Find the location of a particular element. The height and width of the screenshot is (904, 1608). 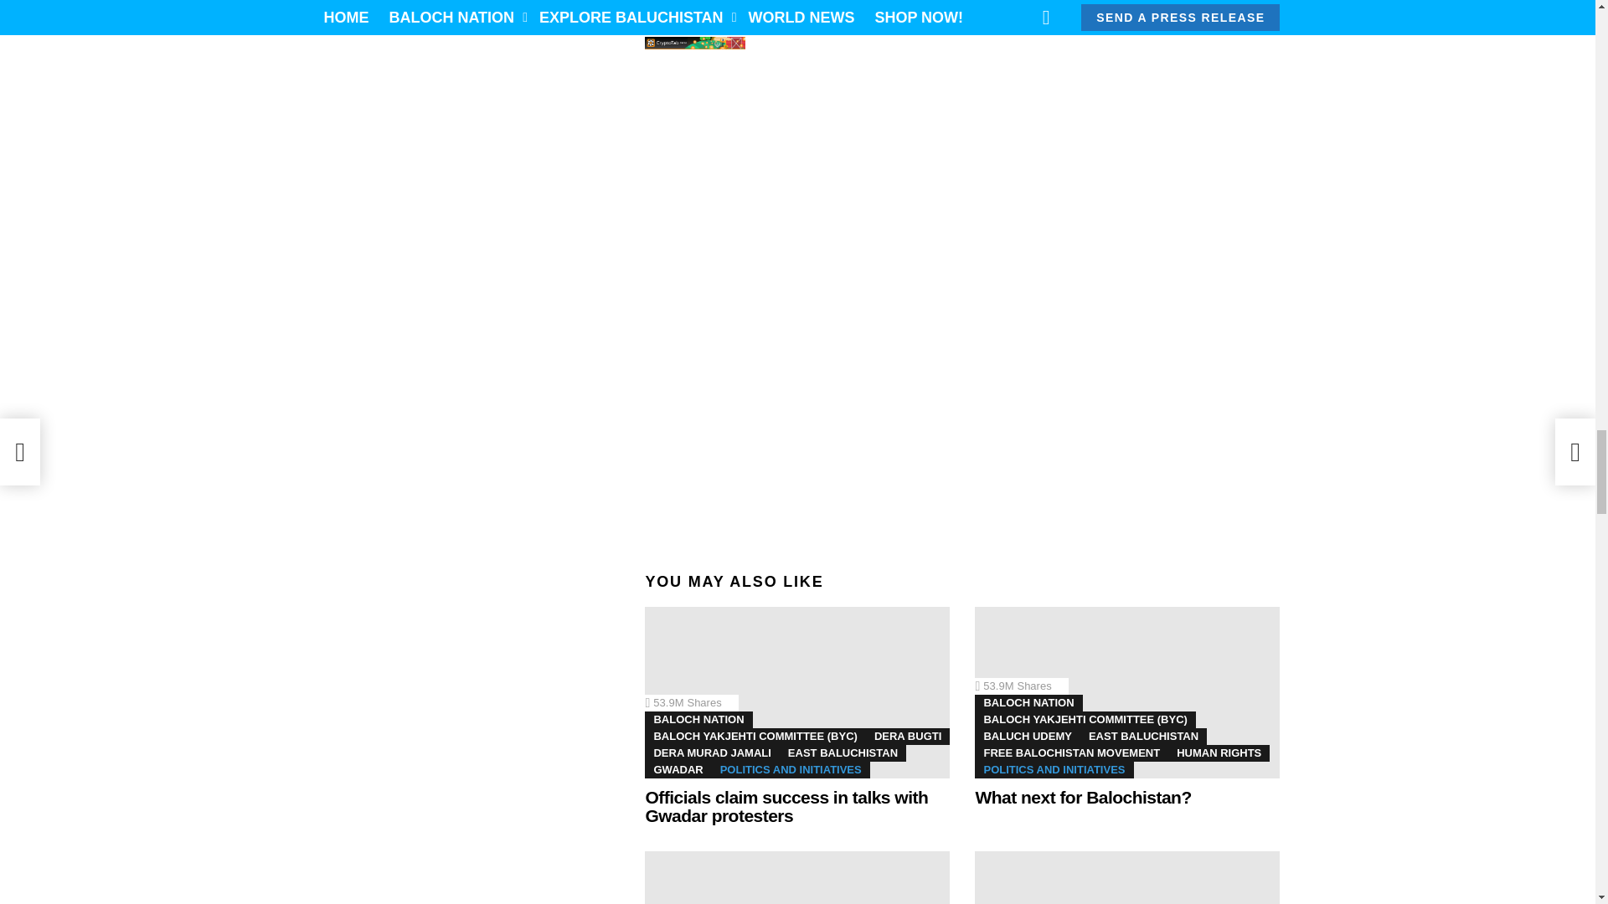

Trending is located at coordinates (662, 623).